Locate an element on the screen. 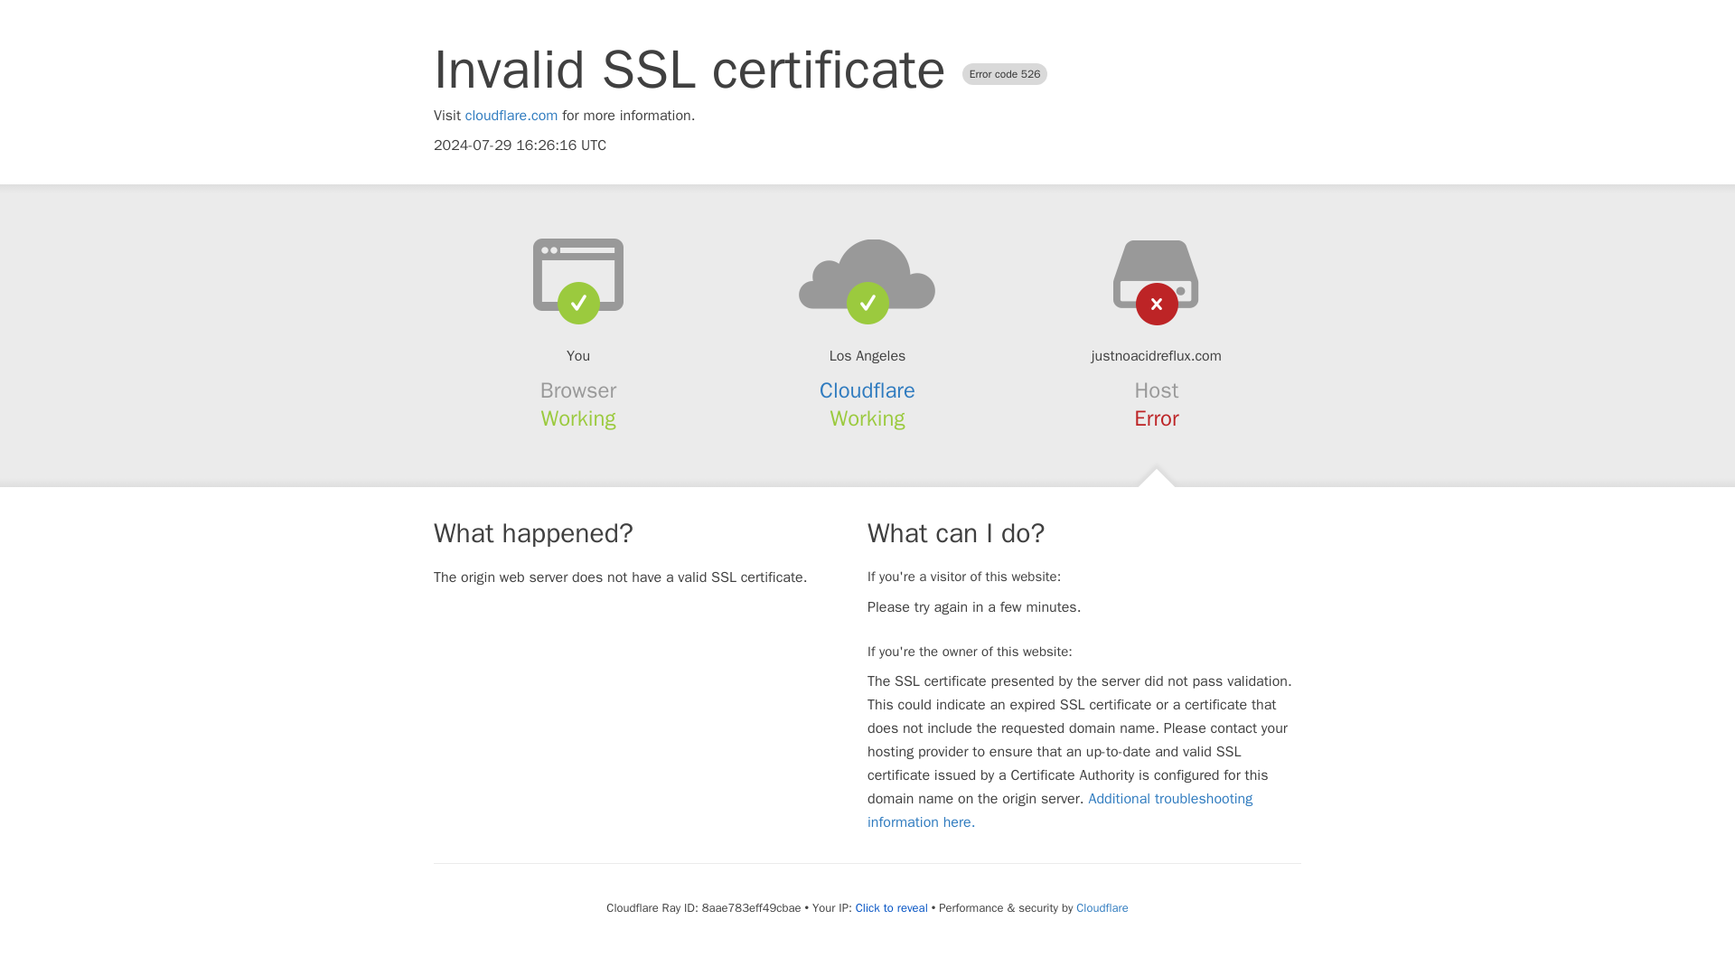 The image size is (1735, 976). Additional troubleshooting information here. is located at coordinates (1060, 810).